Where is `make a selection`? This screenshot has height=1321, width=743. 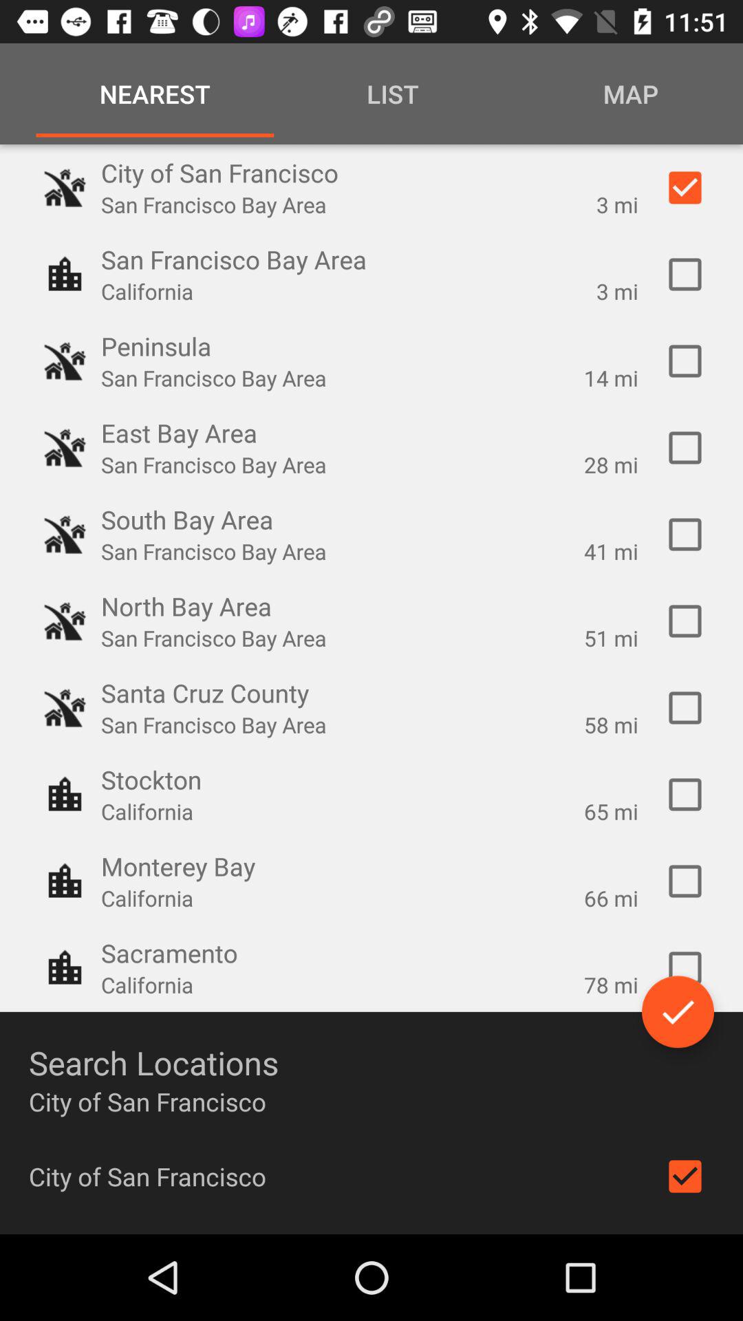 make a selection is located at coordinates (685, 708).